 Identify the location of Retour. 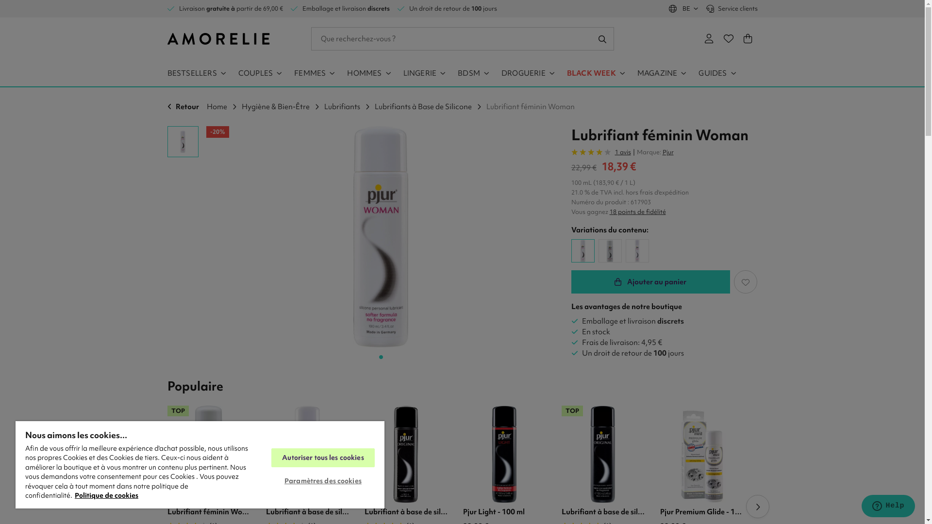
(184, 107).